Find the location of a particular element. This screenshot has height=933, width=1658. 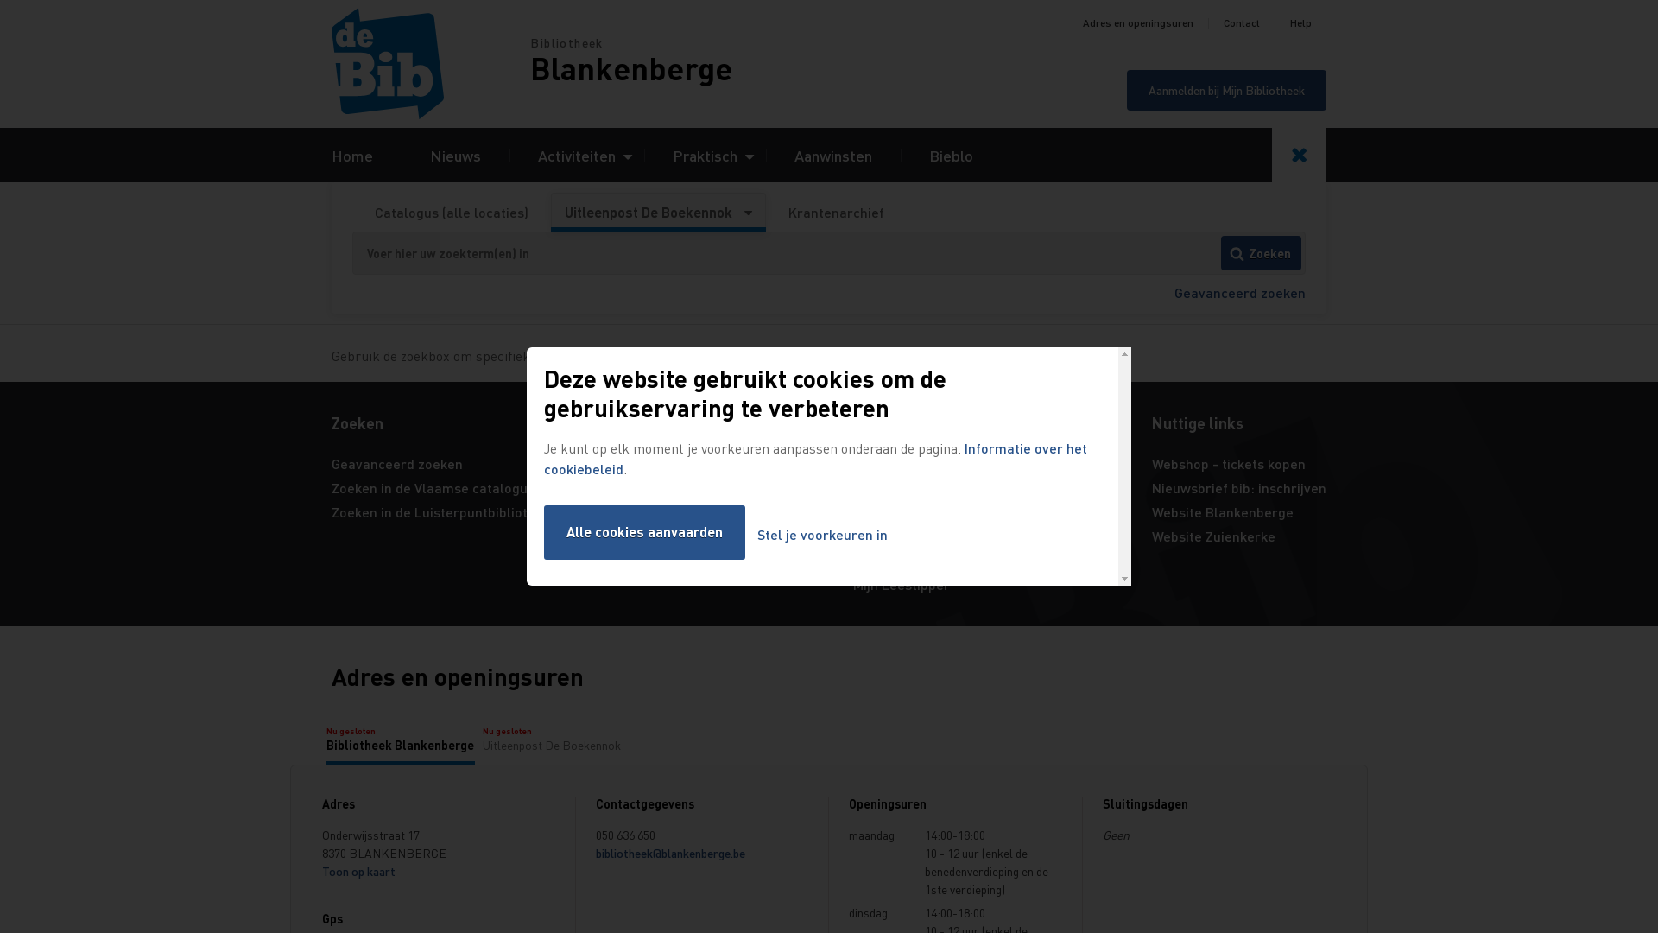

Bieblo is located at coordinates (952, 155).